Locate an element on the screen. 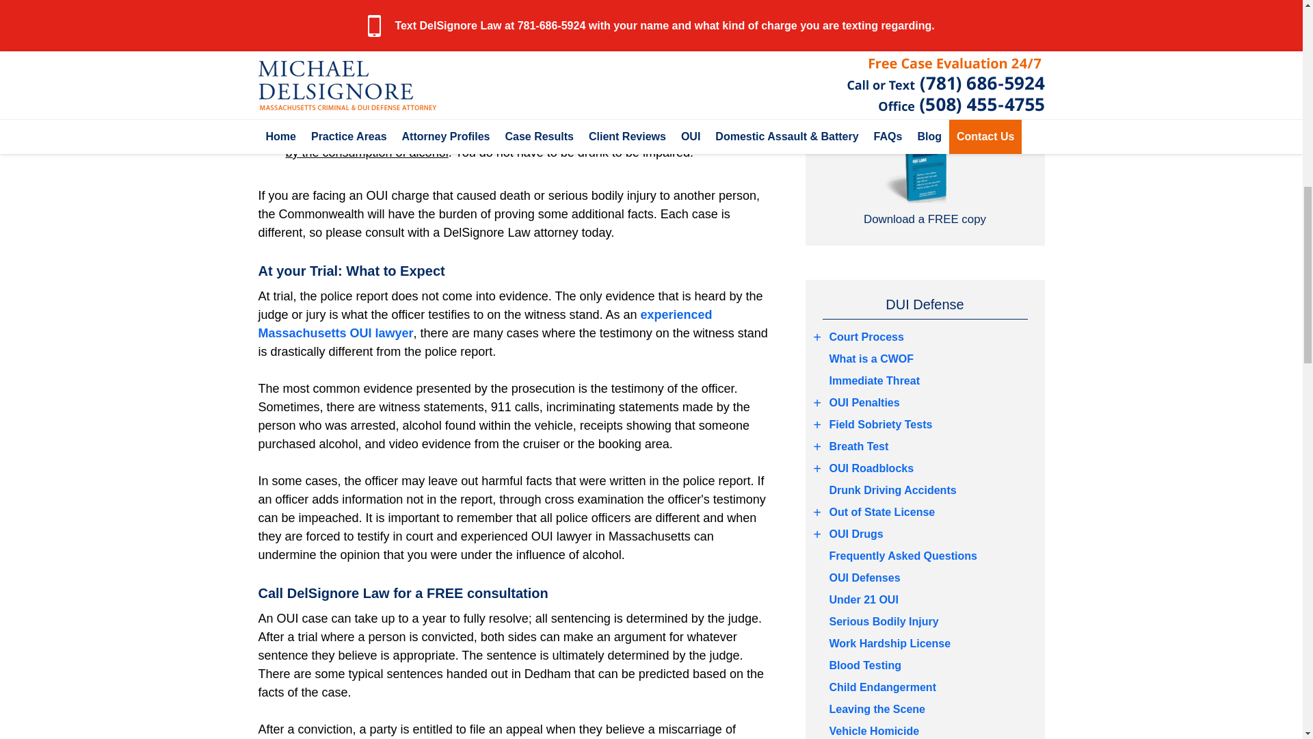 The width and height of the screenshot is (1313, 739). See More is located at coordinates (818, 337).